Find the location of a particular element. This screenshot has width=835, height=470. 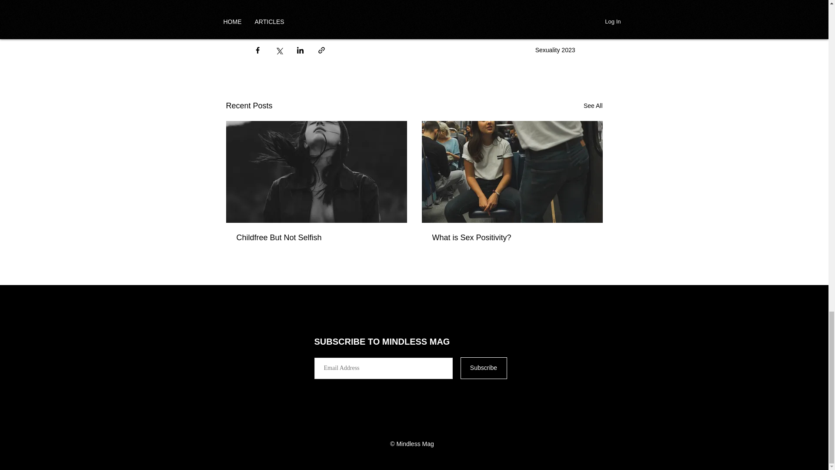

vaginismus is located at coordinates (274, 17).